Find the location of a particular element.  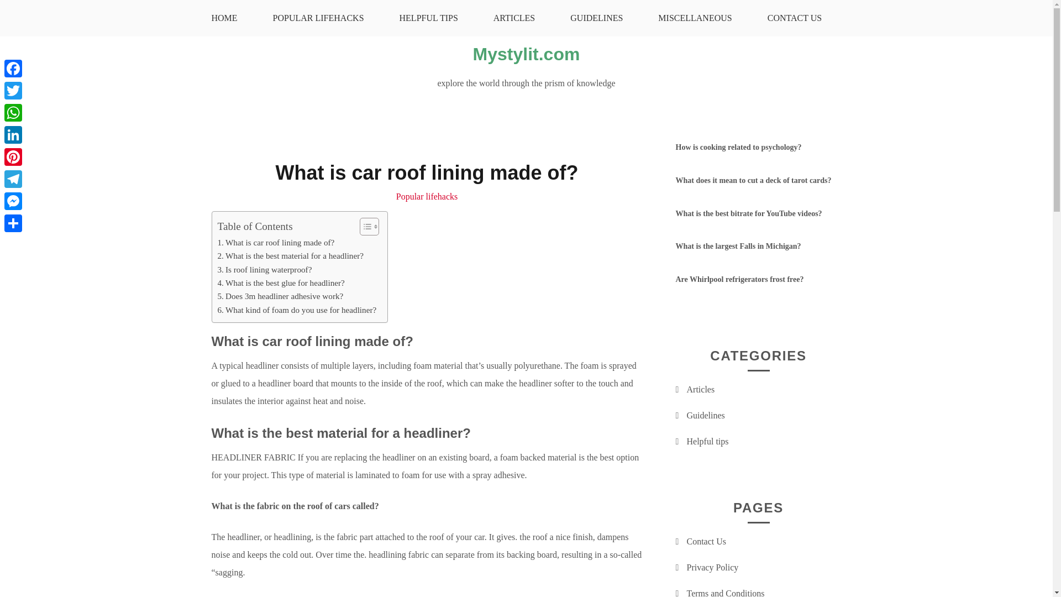

LinkedIn is located at coordinates (13, 134).